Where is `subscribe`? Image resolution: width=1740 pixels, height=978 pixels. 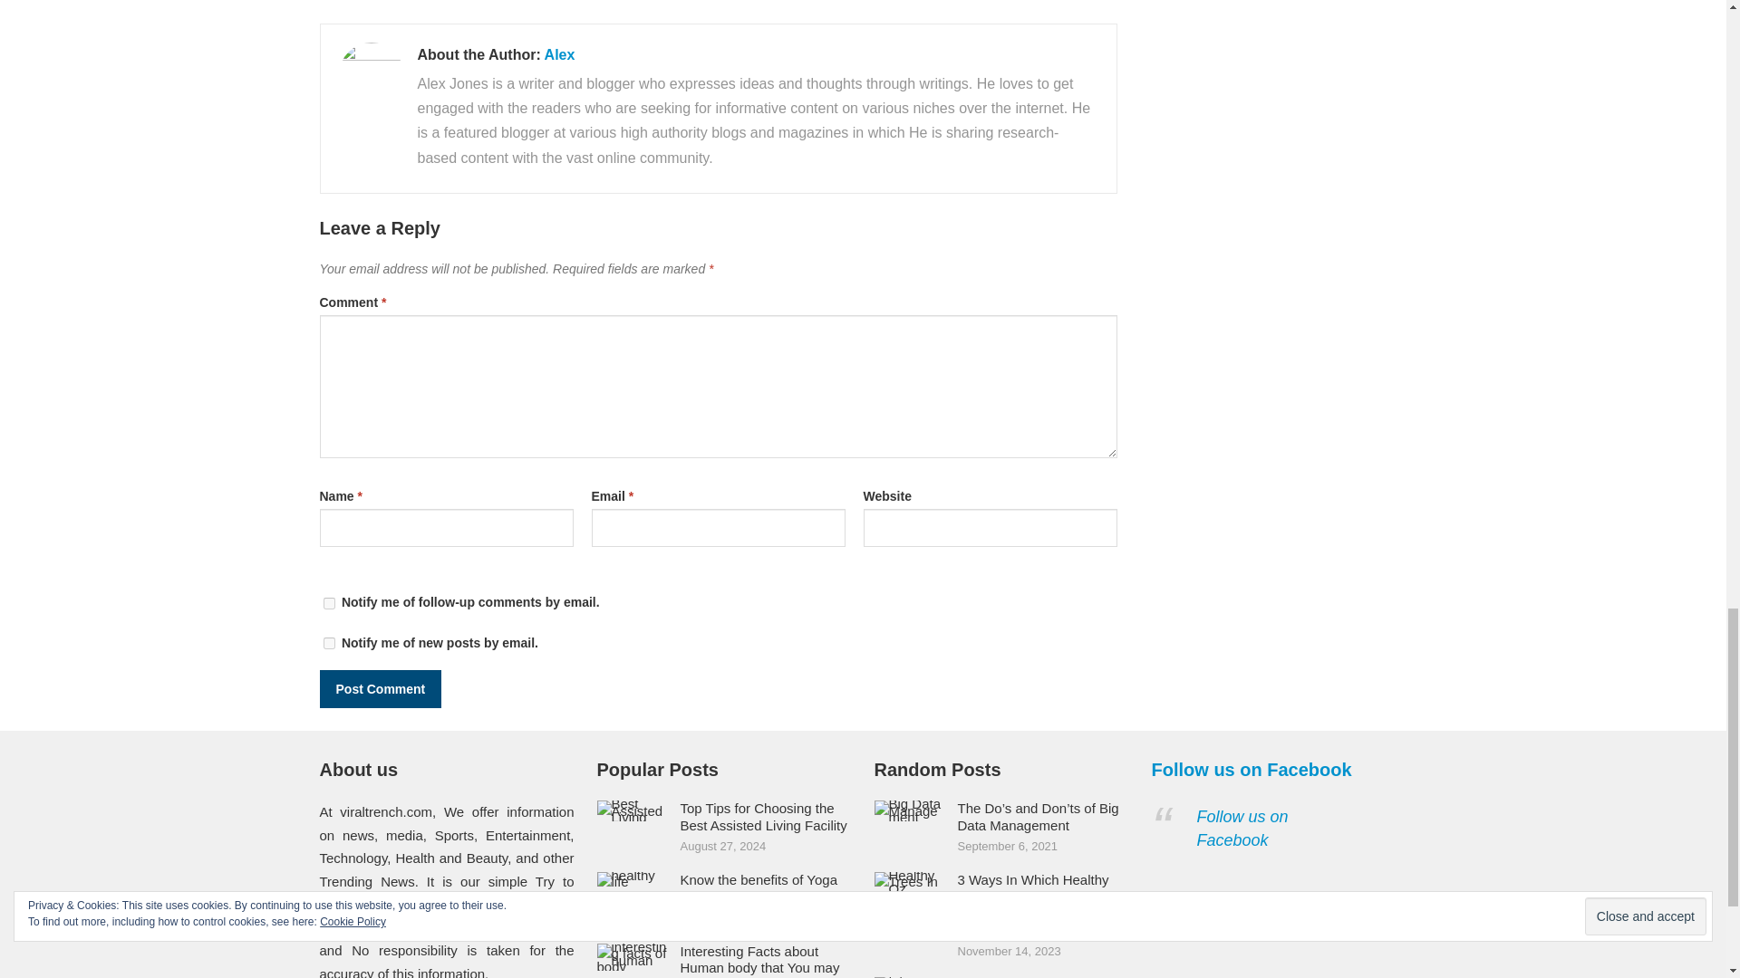
subscribe is located at coordinates (328, 603).